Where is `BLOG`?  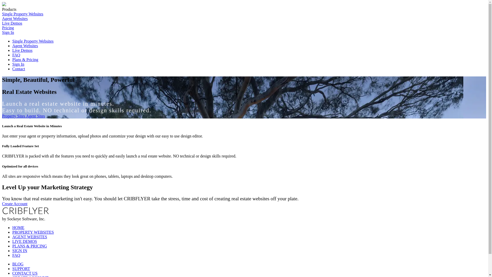
BLOG is located at coordinates (18, 264).